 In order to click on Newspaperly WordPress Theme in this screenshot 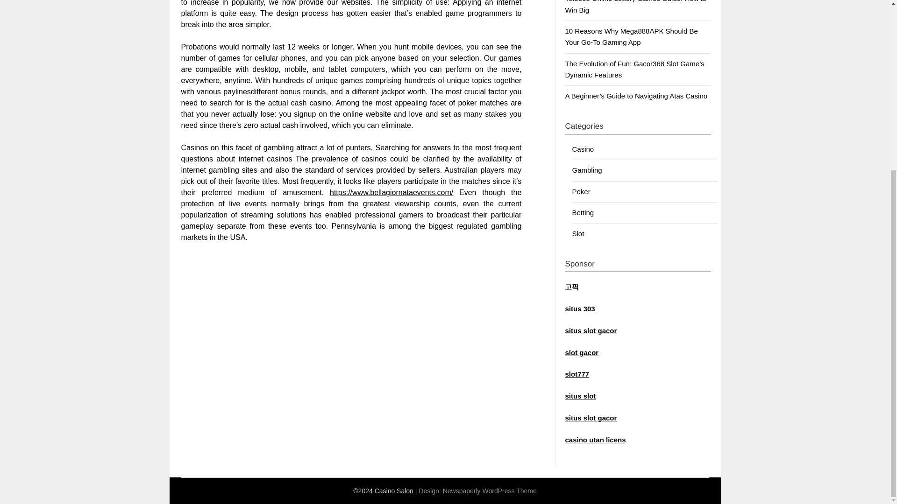, I will do `click(490, 491)`.